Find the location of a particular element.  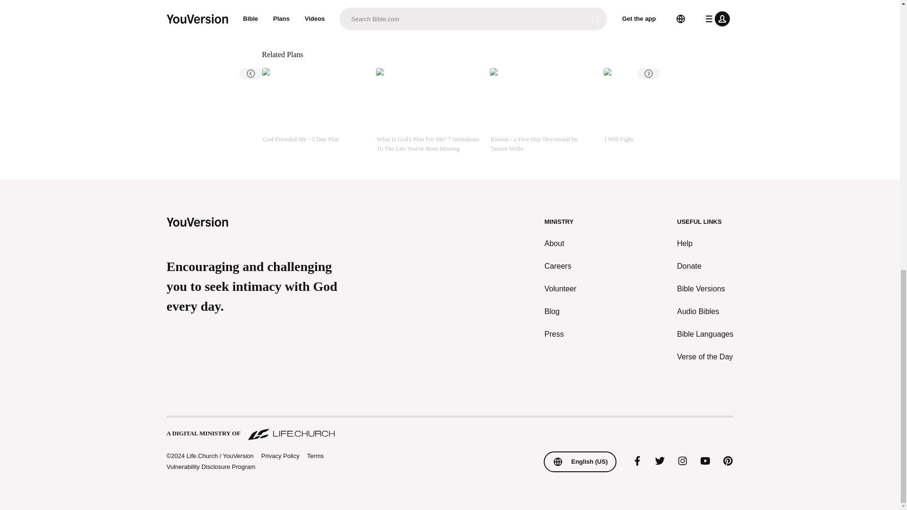

About is located at coordinates (561, 244).